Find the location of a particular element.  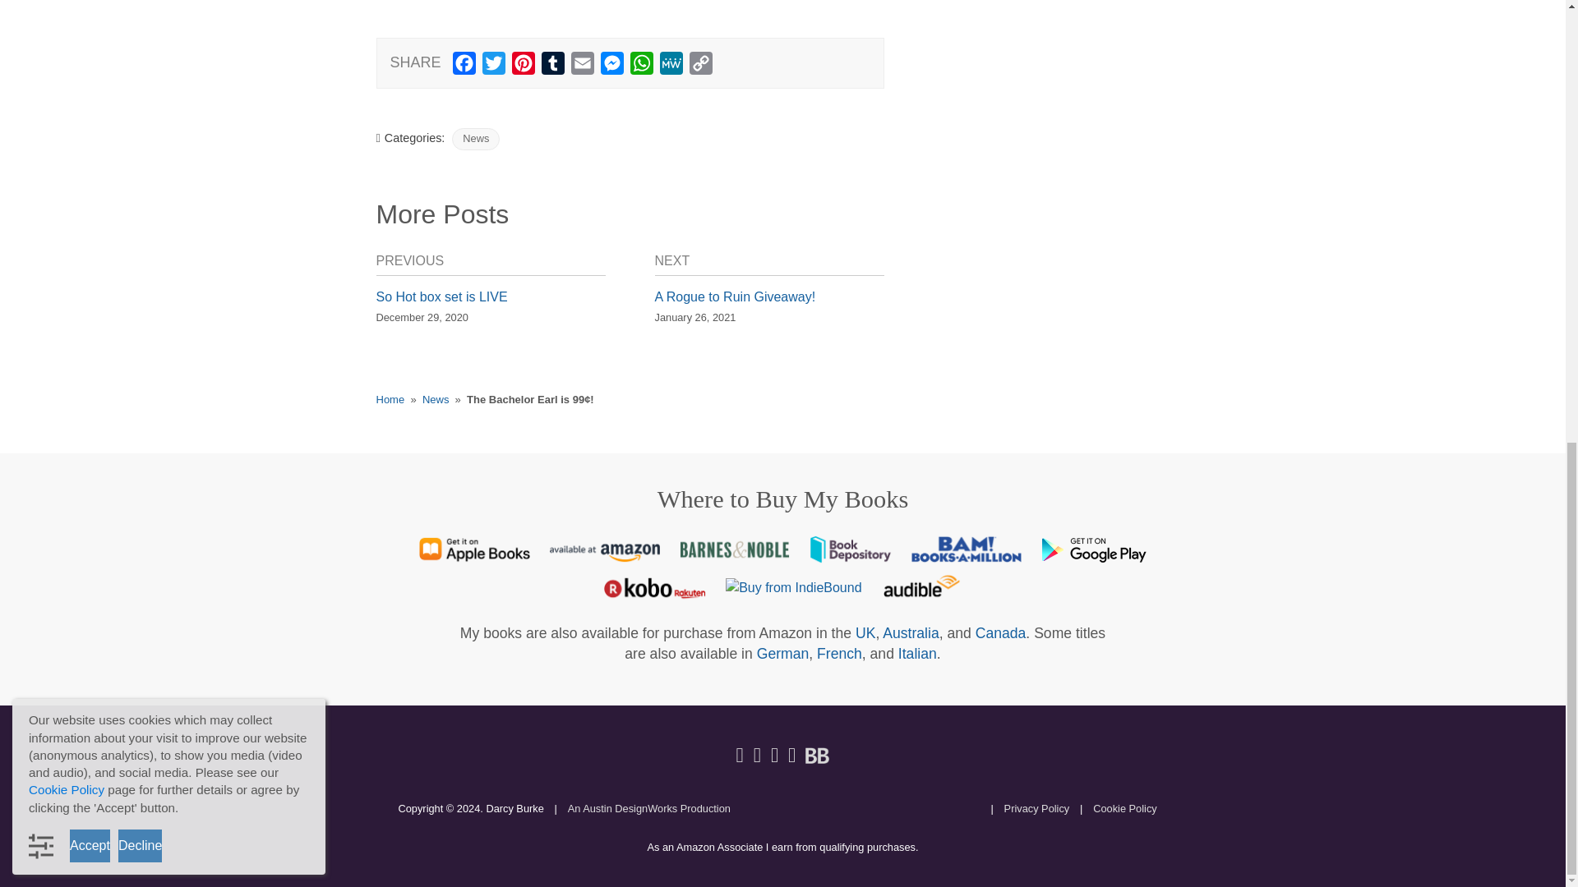

Messenger is located at coordinates (611, 67).